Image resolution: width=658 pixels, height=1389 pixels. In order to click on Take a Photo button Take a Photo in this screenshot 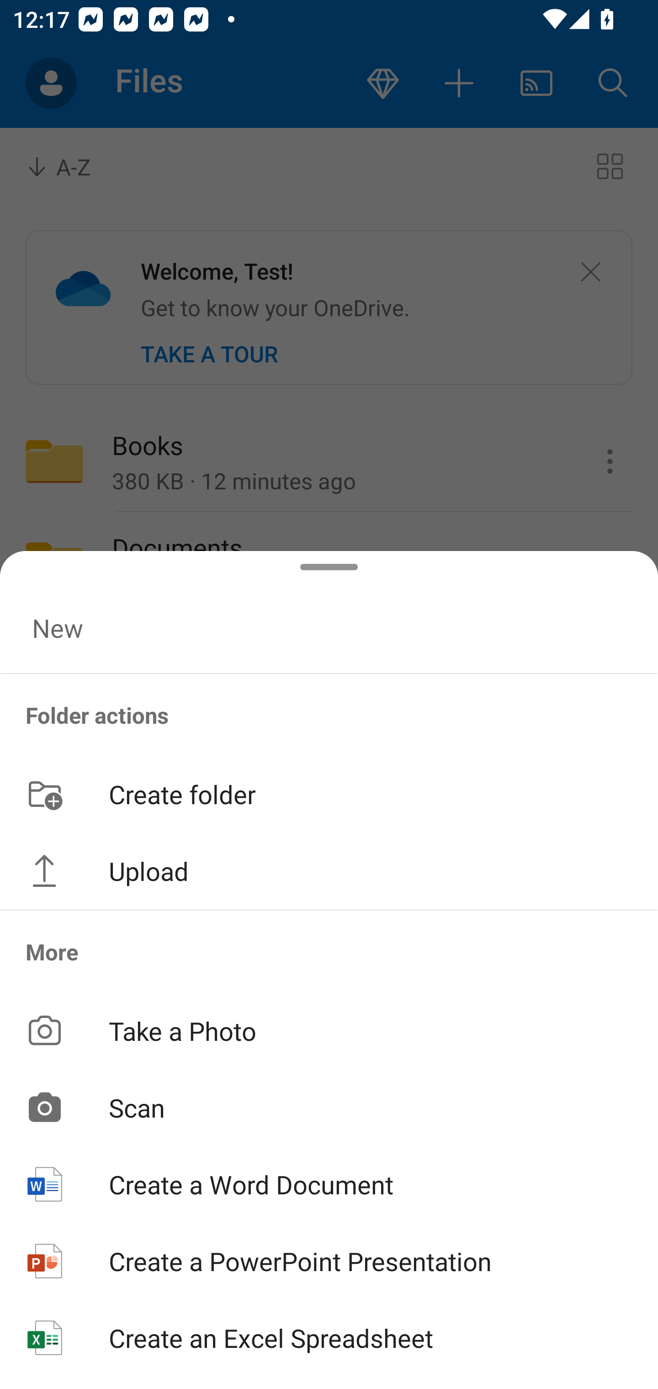, I will do `click(329, 1030)`.